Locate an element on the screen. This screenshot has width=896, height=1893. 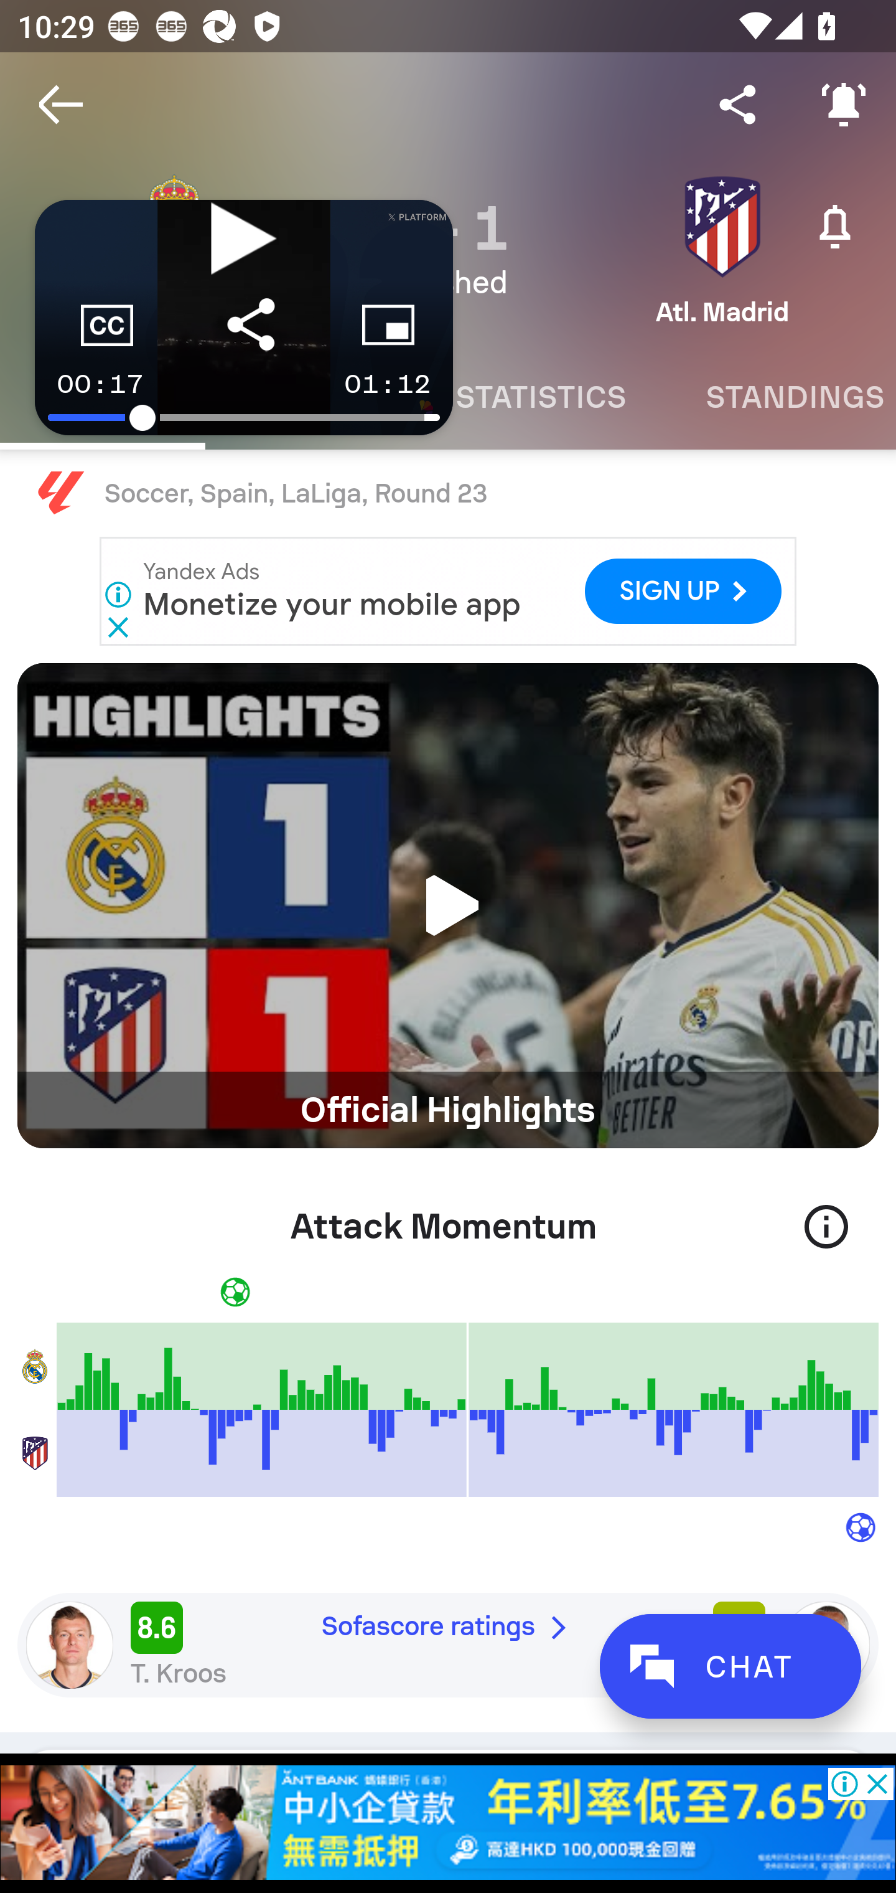
Navigate up is located at coordinates (61, 105).